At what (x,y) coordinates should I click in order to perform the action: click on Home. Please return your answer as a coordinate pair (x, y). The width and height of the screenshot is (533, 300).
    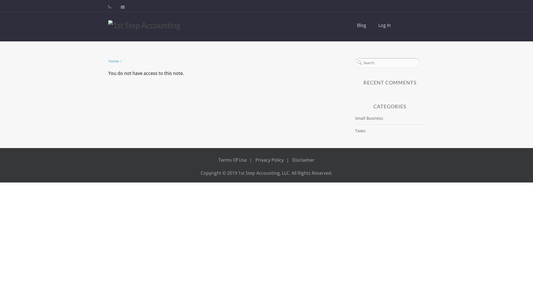
    Looking at the image, I should click on (113, 61).